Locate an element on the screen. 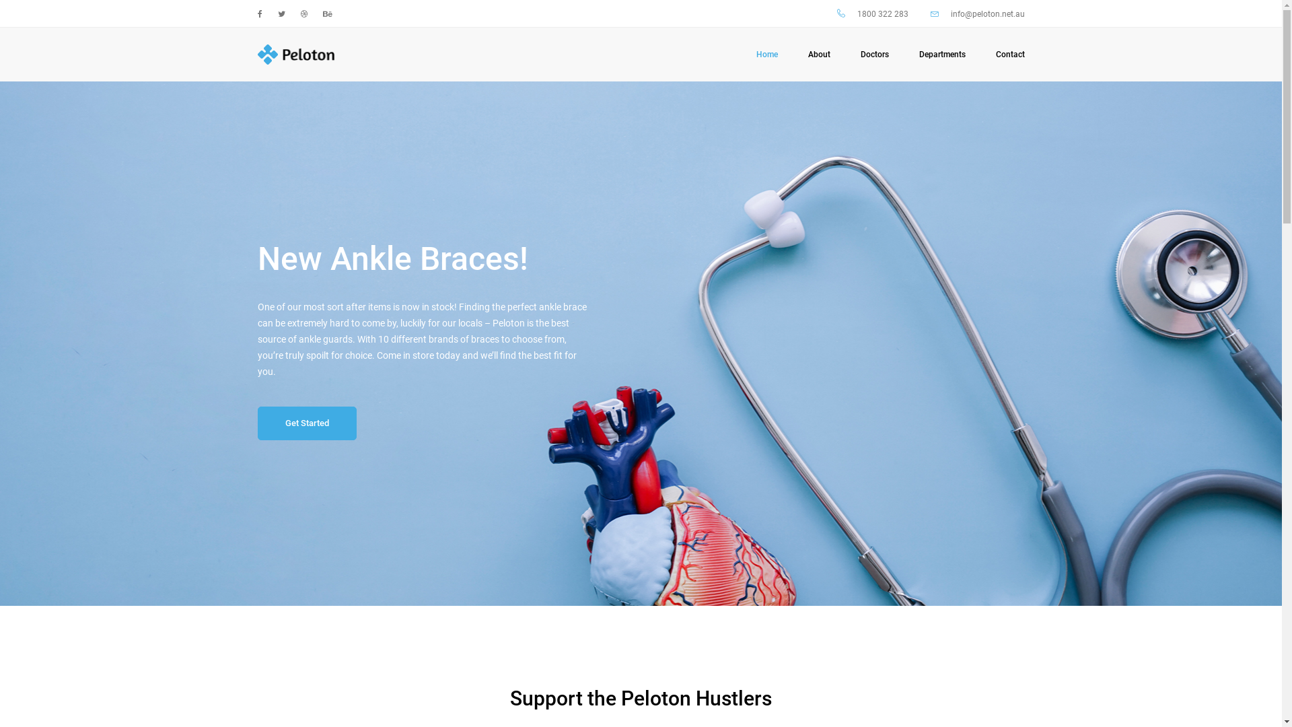  About is located at coordinates (818, 55).